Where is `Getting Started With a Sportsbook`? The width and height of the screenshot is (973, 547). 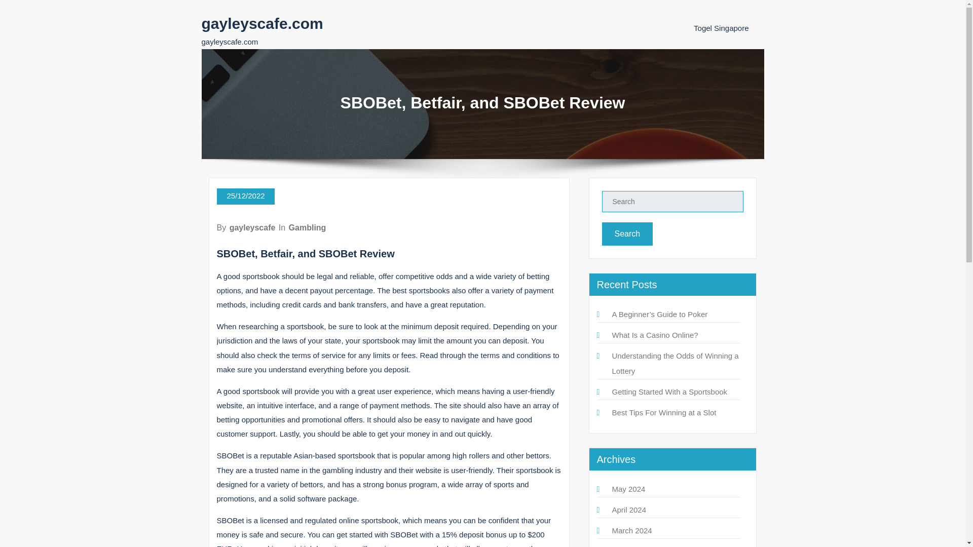 Getting Started With a Sportsbook is located at coordinates (670, 391).